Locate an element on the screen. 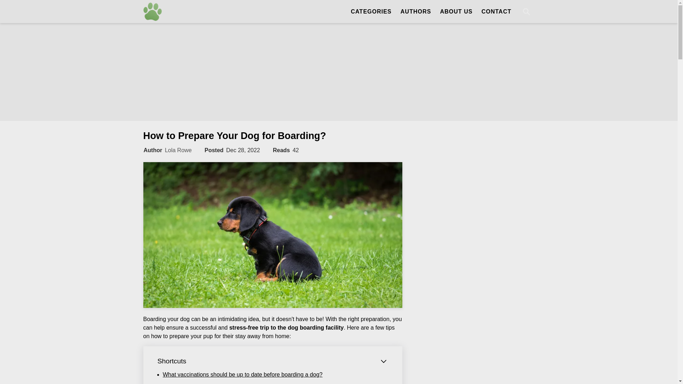  AUTHORS is located at coordinates (415, 11).